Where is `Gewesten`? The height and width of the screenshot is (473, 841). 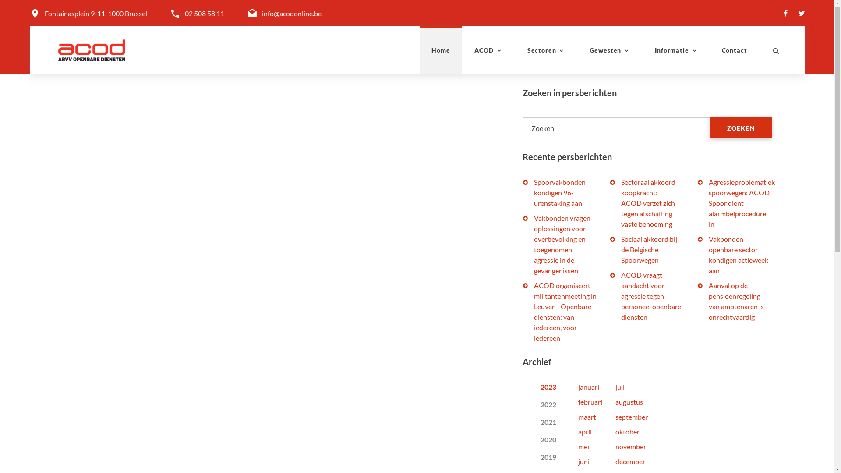
Gewesten is located at coordinates (610, 50).